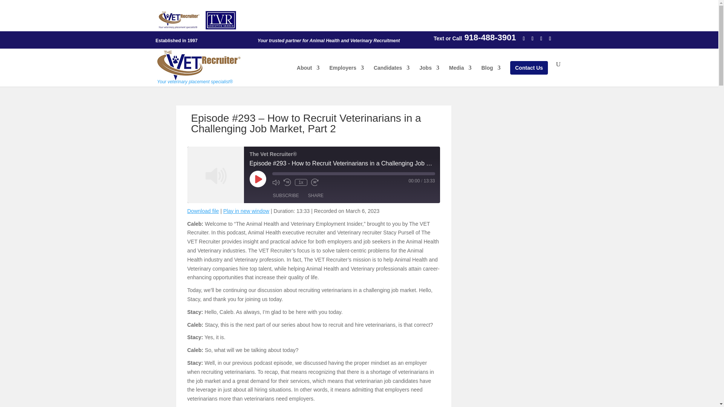  What do you see at coordinates (347, 74) in the screenshot?
I see `Employers` at bounding box center [347, 74].